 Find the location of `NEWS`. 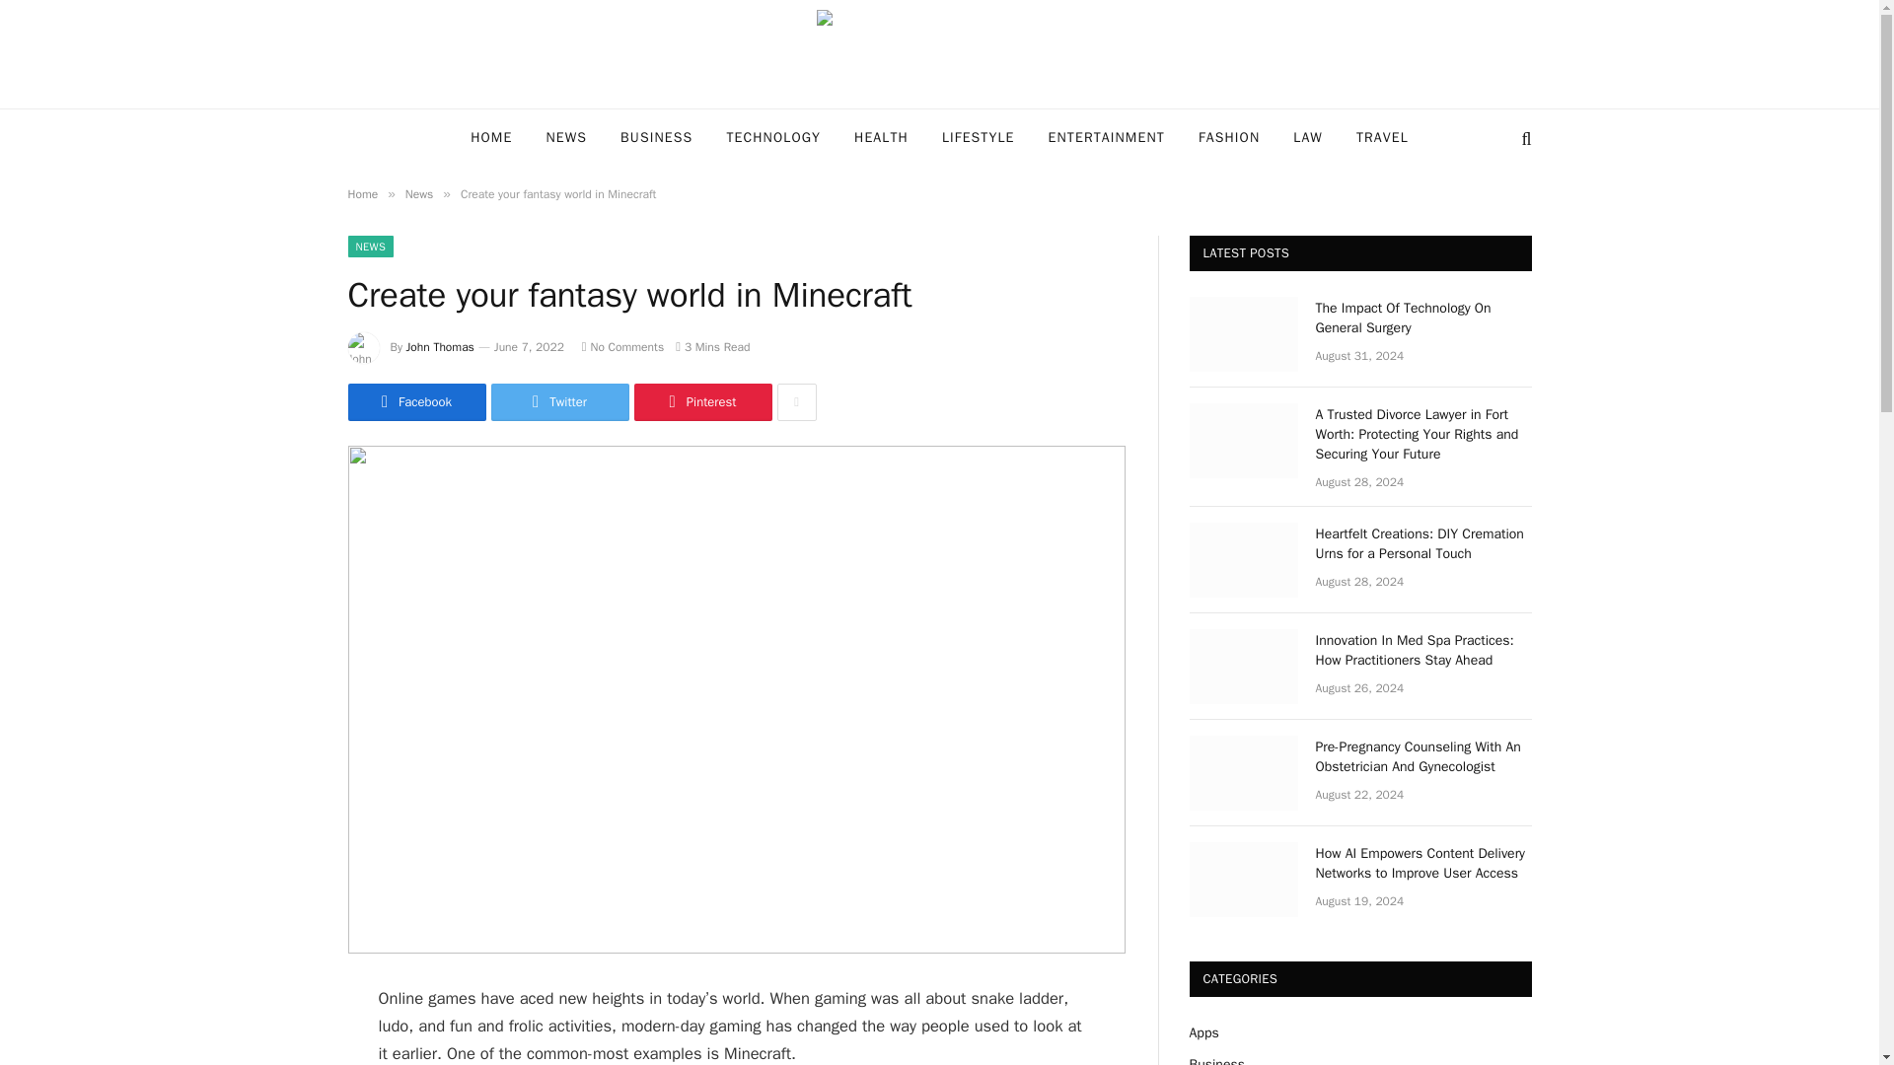

NEWS is located at coordinates (566, 138).